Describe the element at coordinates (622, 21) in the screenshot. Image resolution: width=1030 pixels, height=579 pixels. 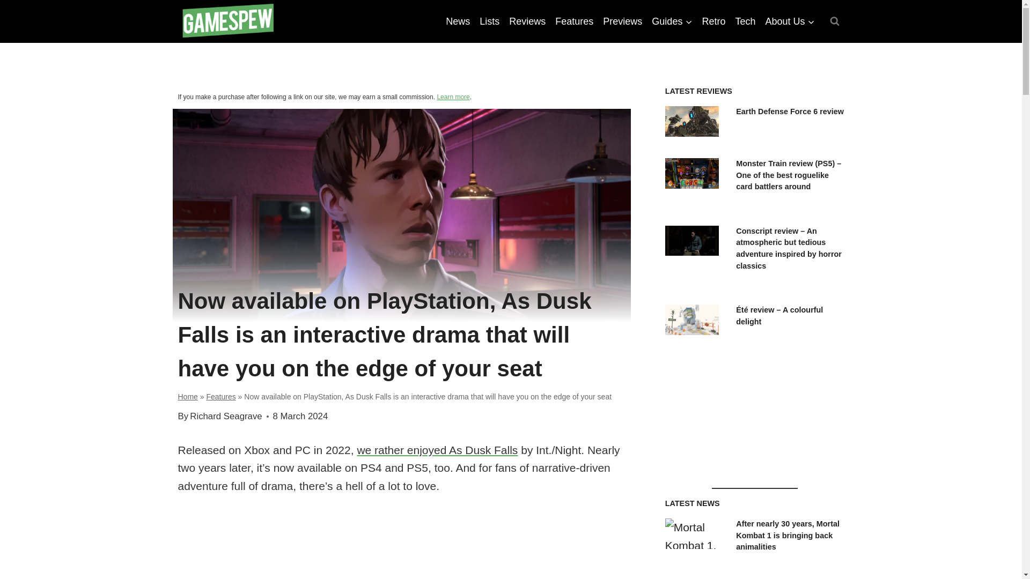
I see `Previews` at that location.